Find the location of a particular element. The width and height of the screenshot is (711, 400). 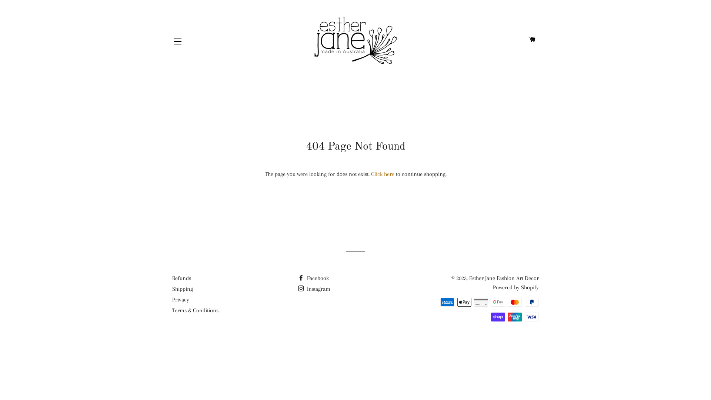

Instagram is located at coordinates (314, 289).